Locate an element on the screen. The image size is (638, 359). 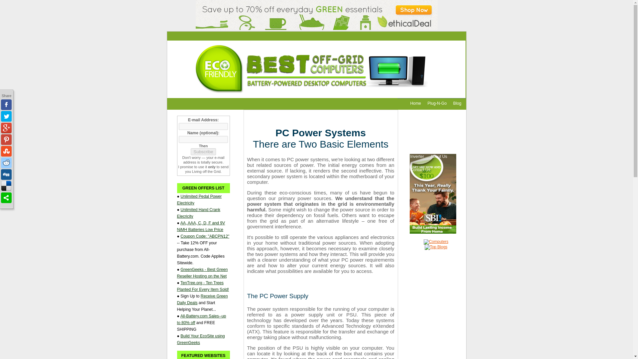
Want to Know How Computer Power Supplies Work? is located at coordinates (423, 130).